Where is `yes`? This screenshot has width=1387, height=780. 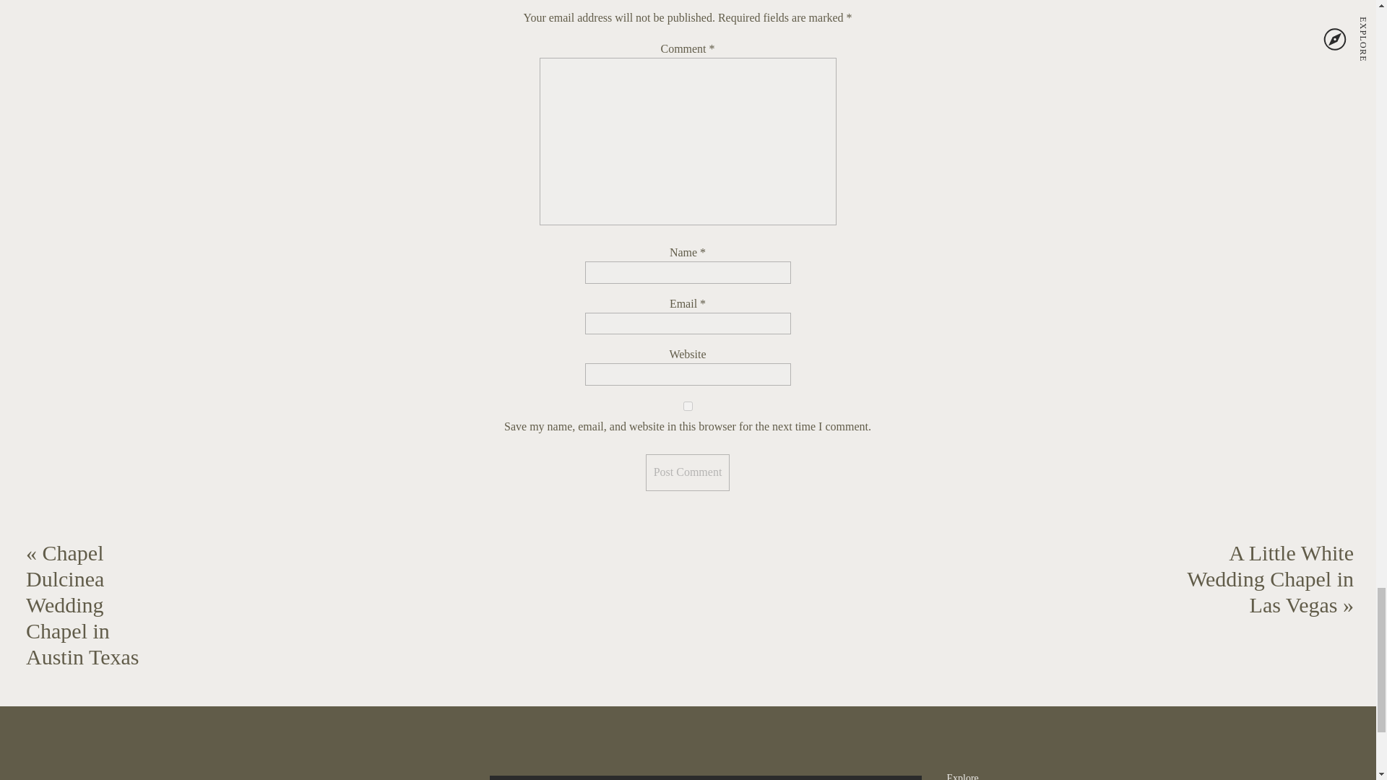 yes is located at coordinates (688, 406).